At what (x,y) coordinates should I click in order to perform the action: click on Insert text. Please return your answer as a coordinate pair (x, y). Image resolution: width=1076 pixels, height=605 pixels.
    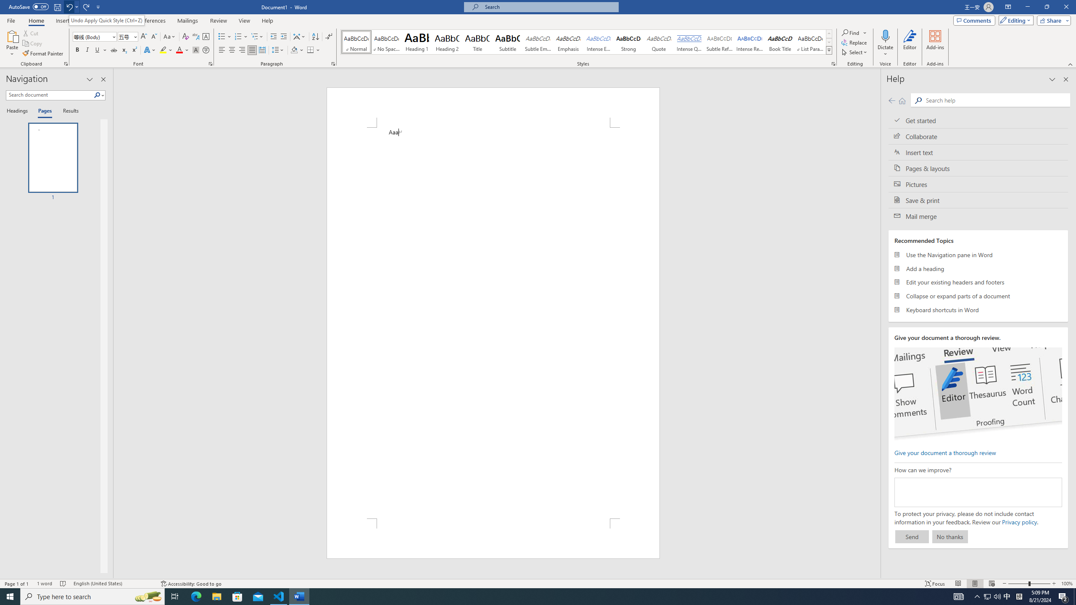
    Looking at the image, I should click on (978, 152).